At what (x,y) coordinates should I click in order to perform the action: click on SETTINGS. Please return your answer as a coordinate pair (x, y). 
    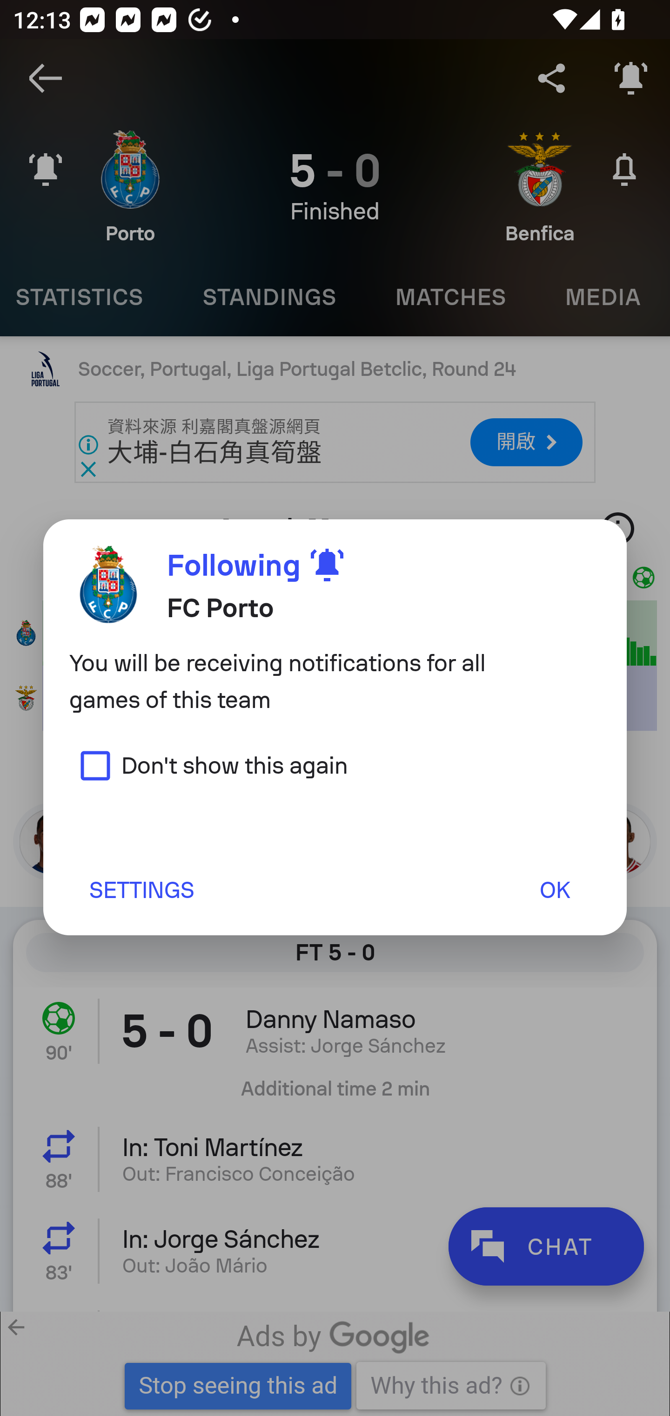
    Looking at the image, I should click on (141, 890).